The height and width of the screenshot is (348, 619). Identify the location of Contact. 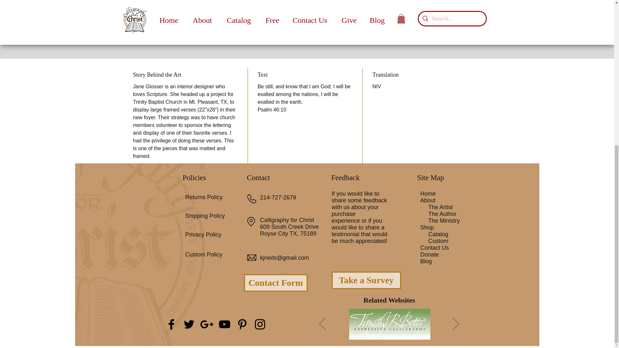
(259, 177).